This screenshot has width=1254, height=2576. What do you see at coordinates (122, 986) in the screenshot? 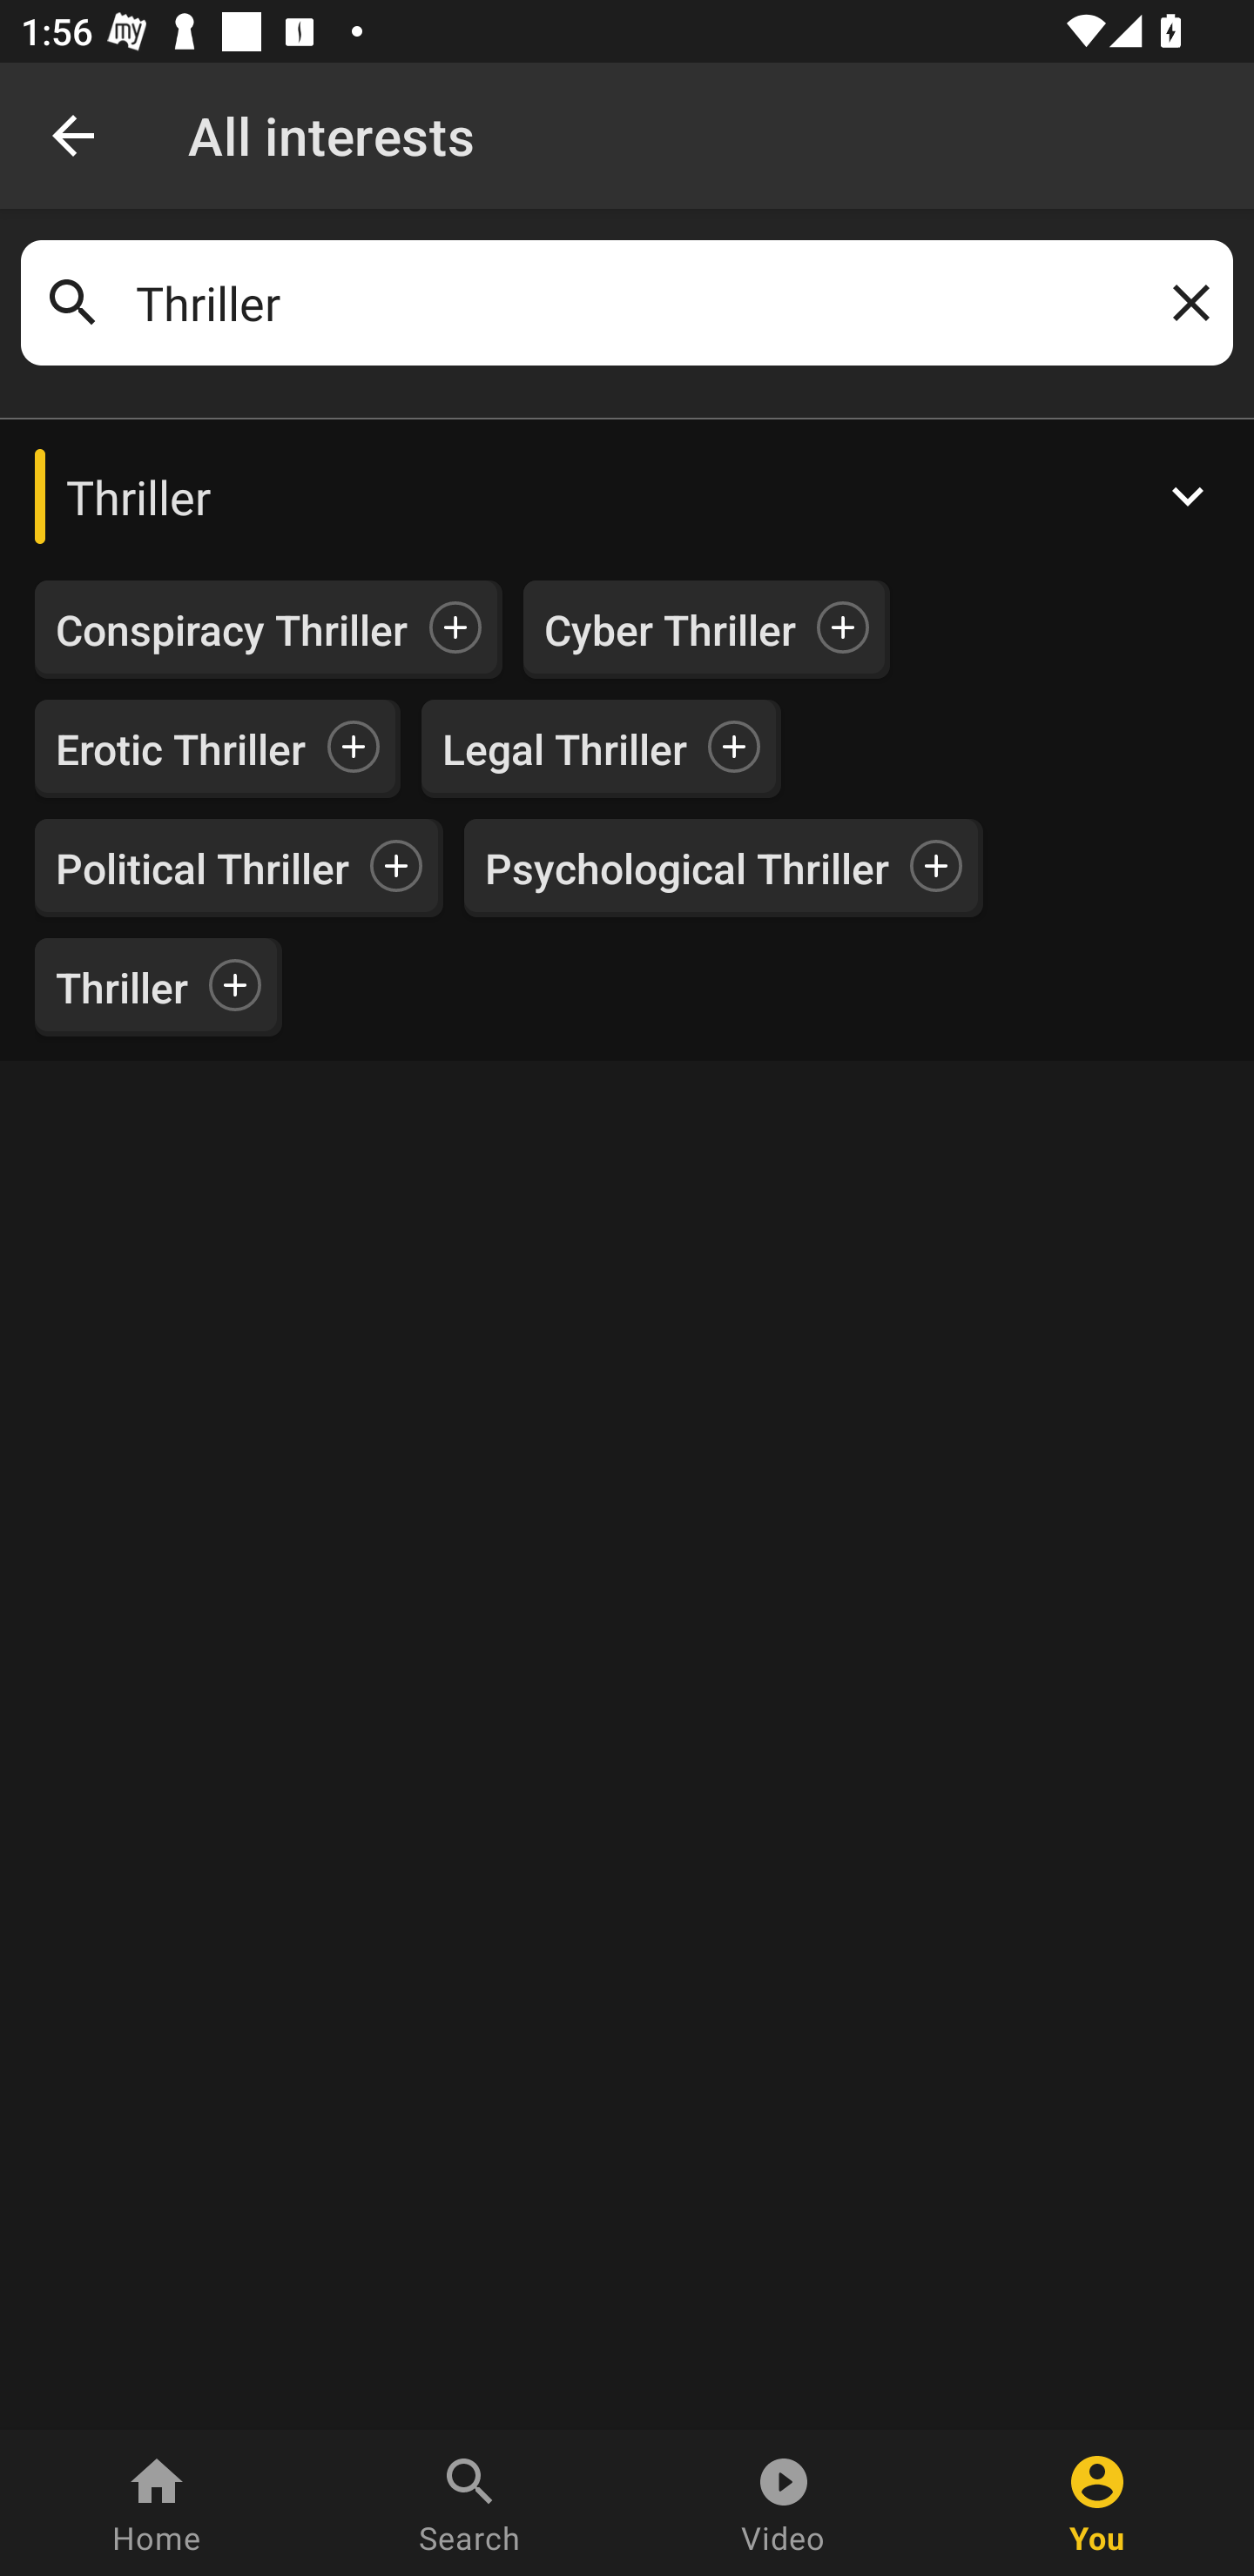
I see `Thriller` at bounding box center [122, 986].